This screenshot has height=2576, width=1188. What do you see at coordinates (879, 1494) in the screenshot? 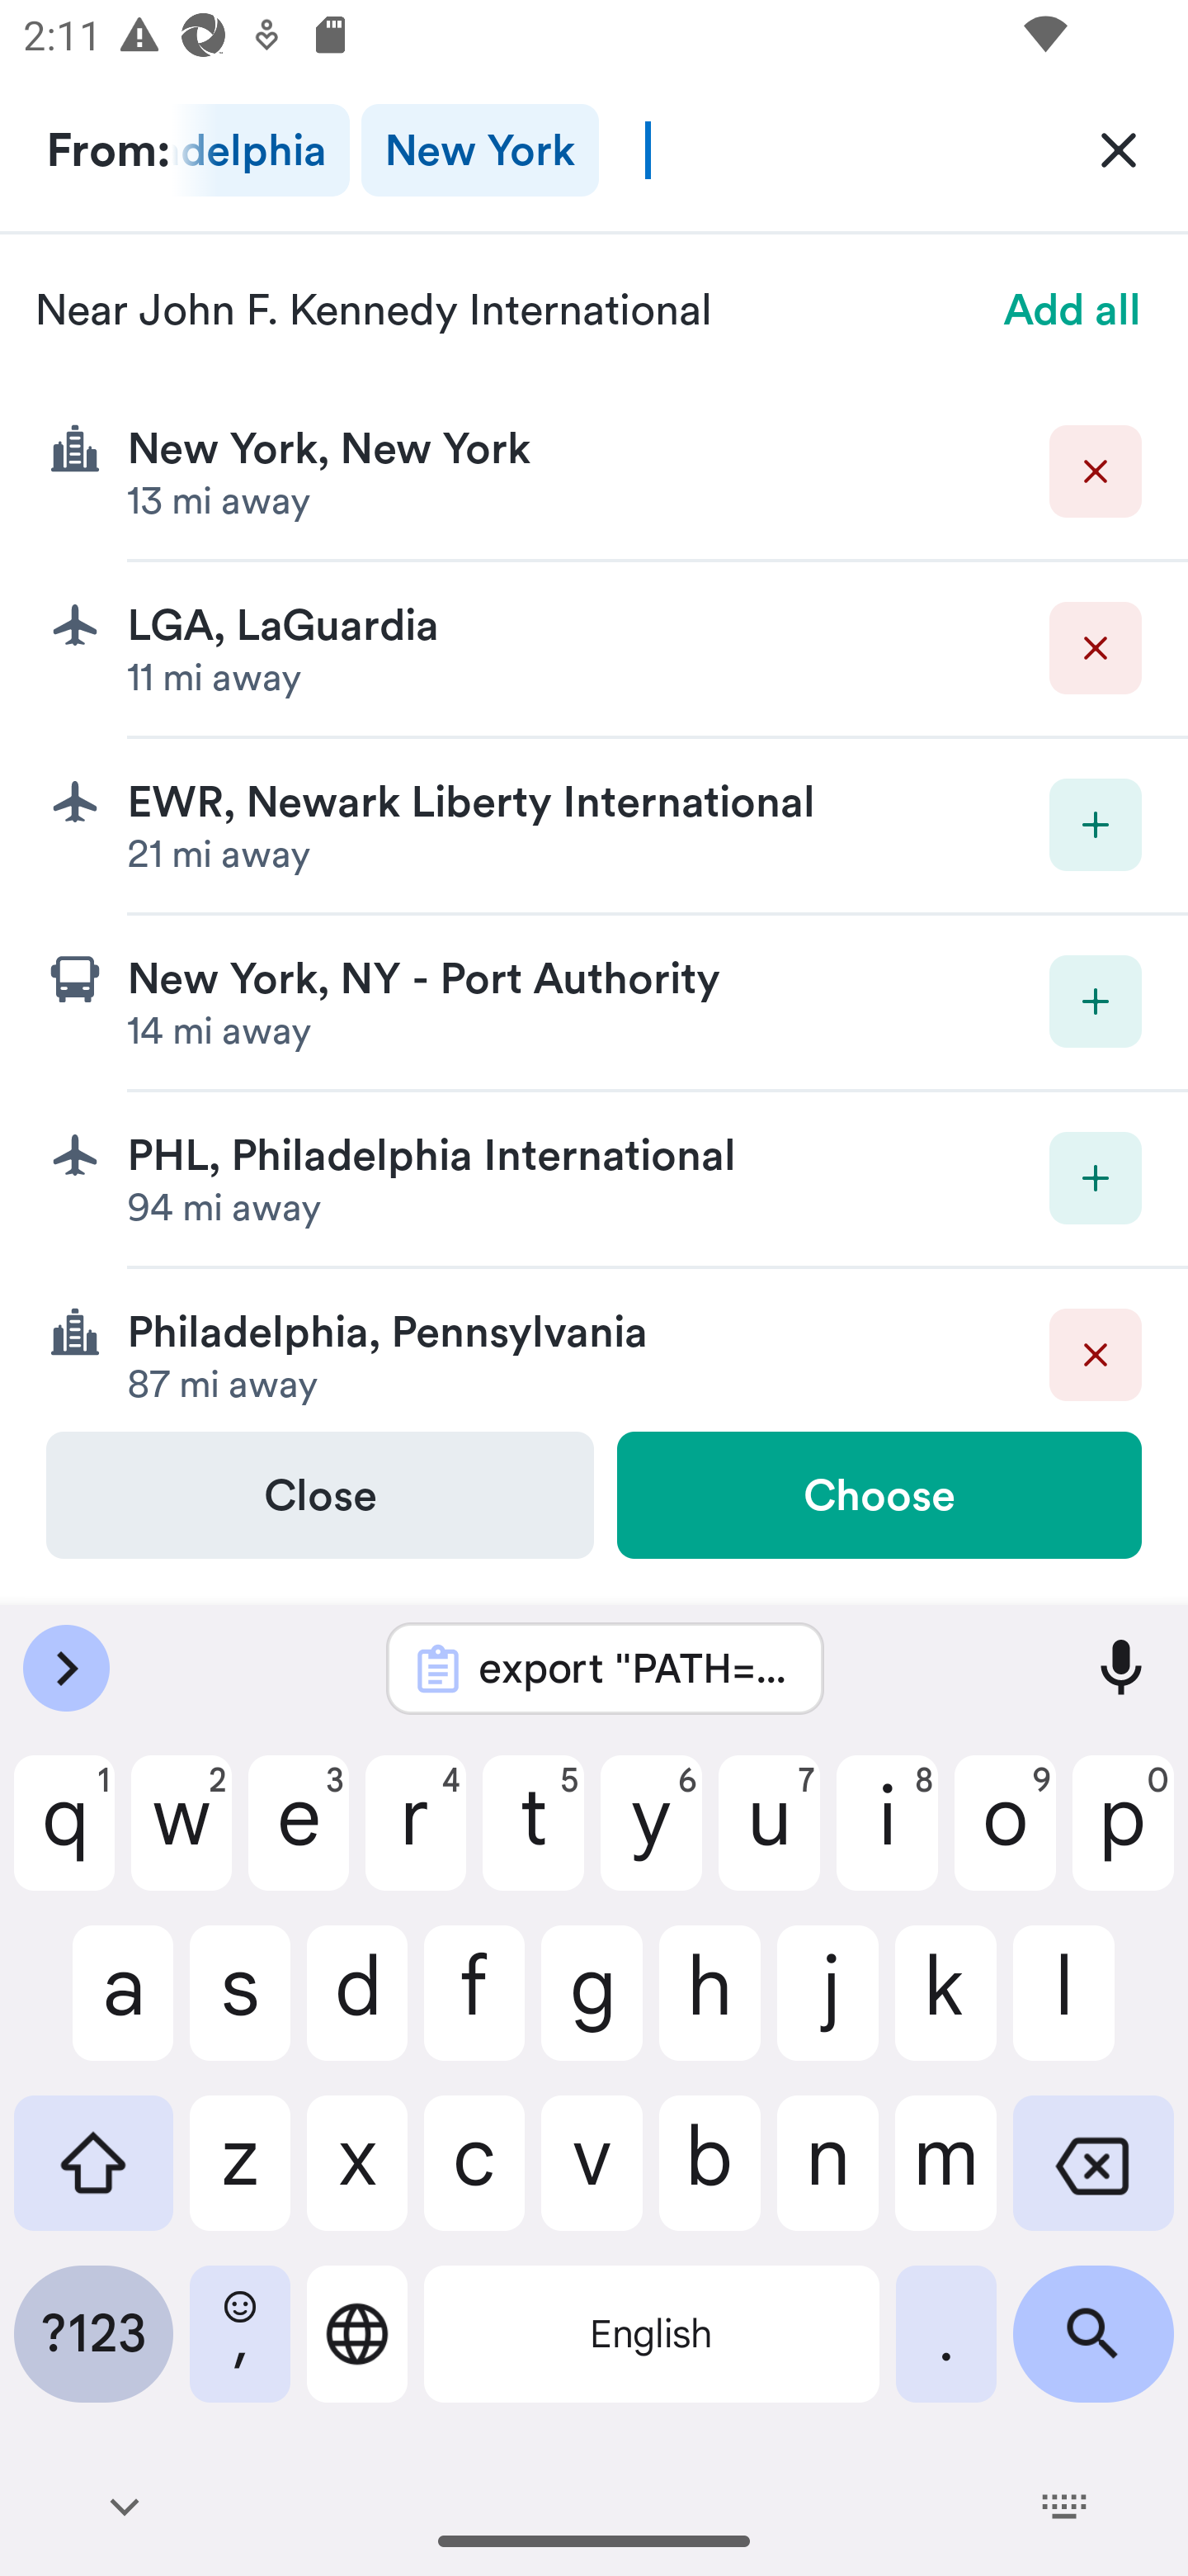
I see `Choose` at bounding box center [879, 1494].